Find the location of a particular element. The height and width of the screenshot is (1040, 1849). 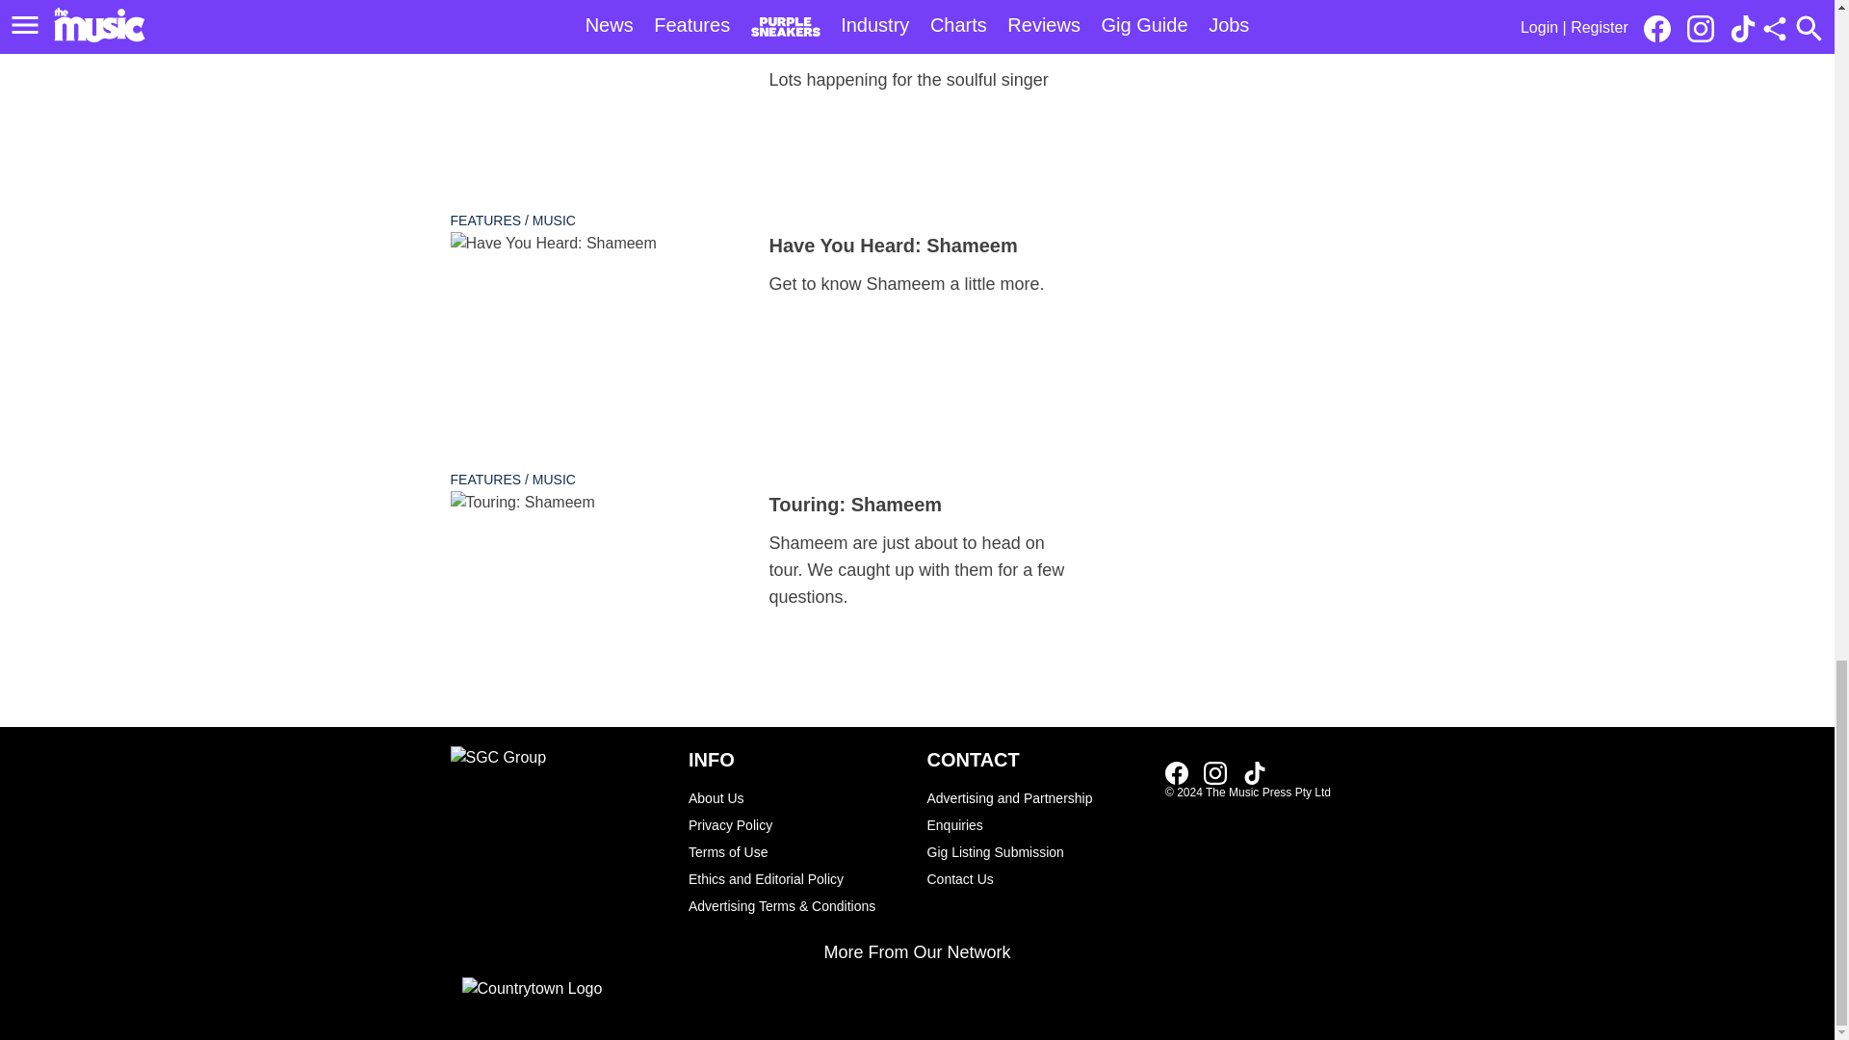

Link to our Instagram is located at coordinates (1221, 772).